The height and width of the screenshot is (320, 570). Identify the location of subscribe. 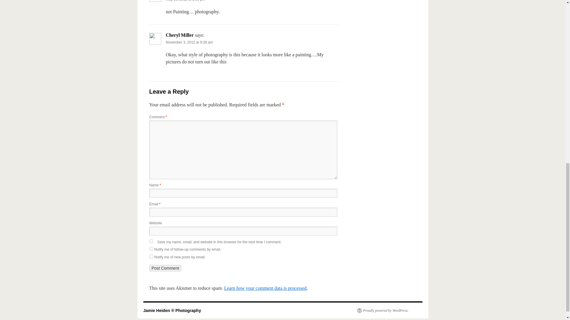
(151, 256).